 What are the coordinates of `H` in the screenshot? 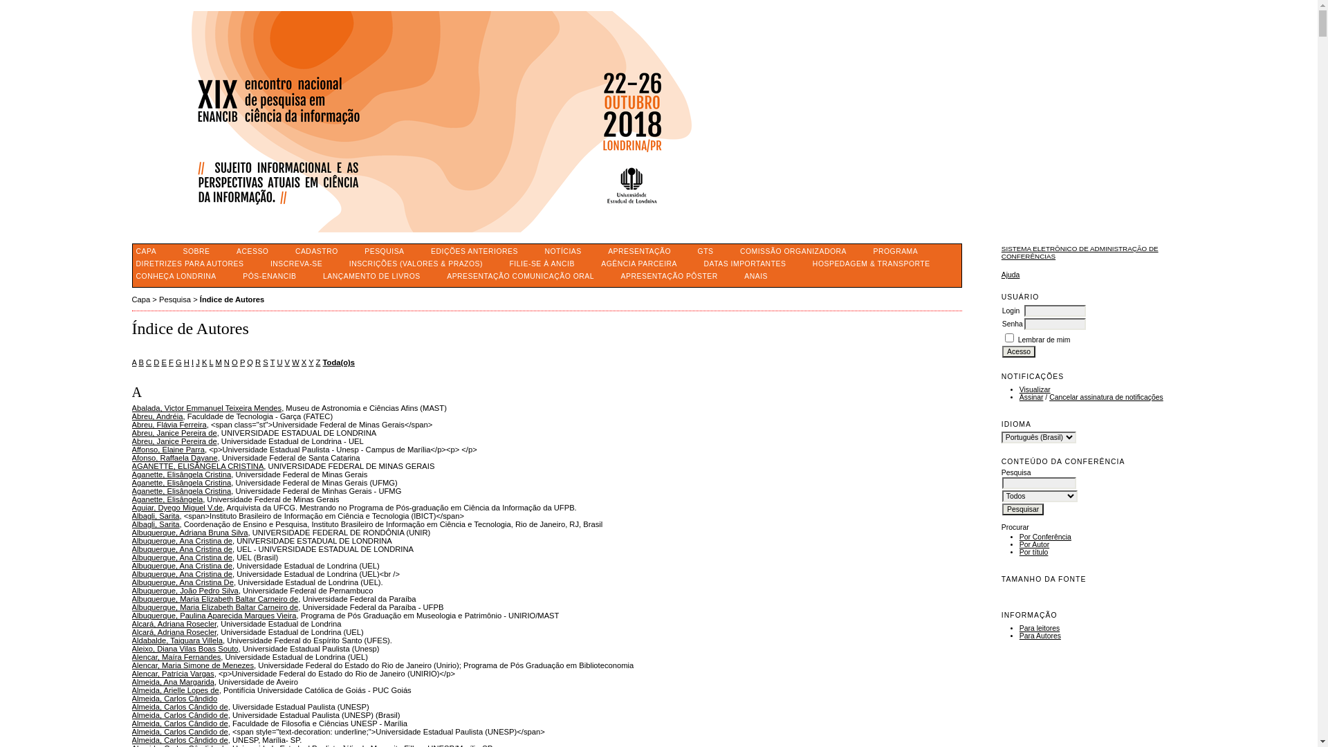 It's located at (187, 362).